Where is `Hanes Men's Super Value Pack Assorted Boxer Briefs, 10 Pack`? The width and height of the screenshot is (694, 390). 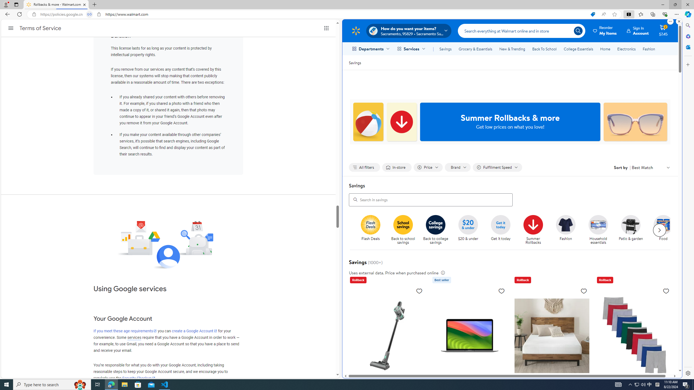
Hanes Men's Super Value Pack Assorted Boxer Briefs, 10 Pack is located at coordinates (634, 335).